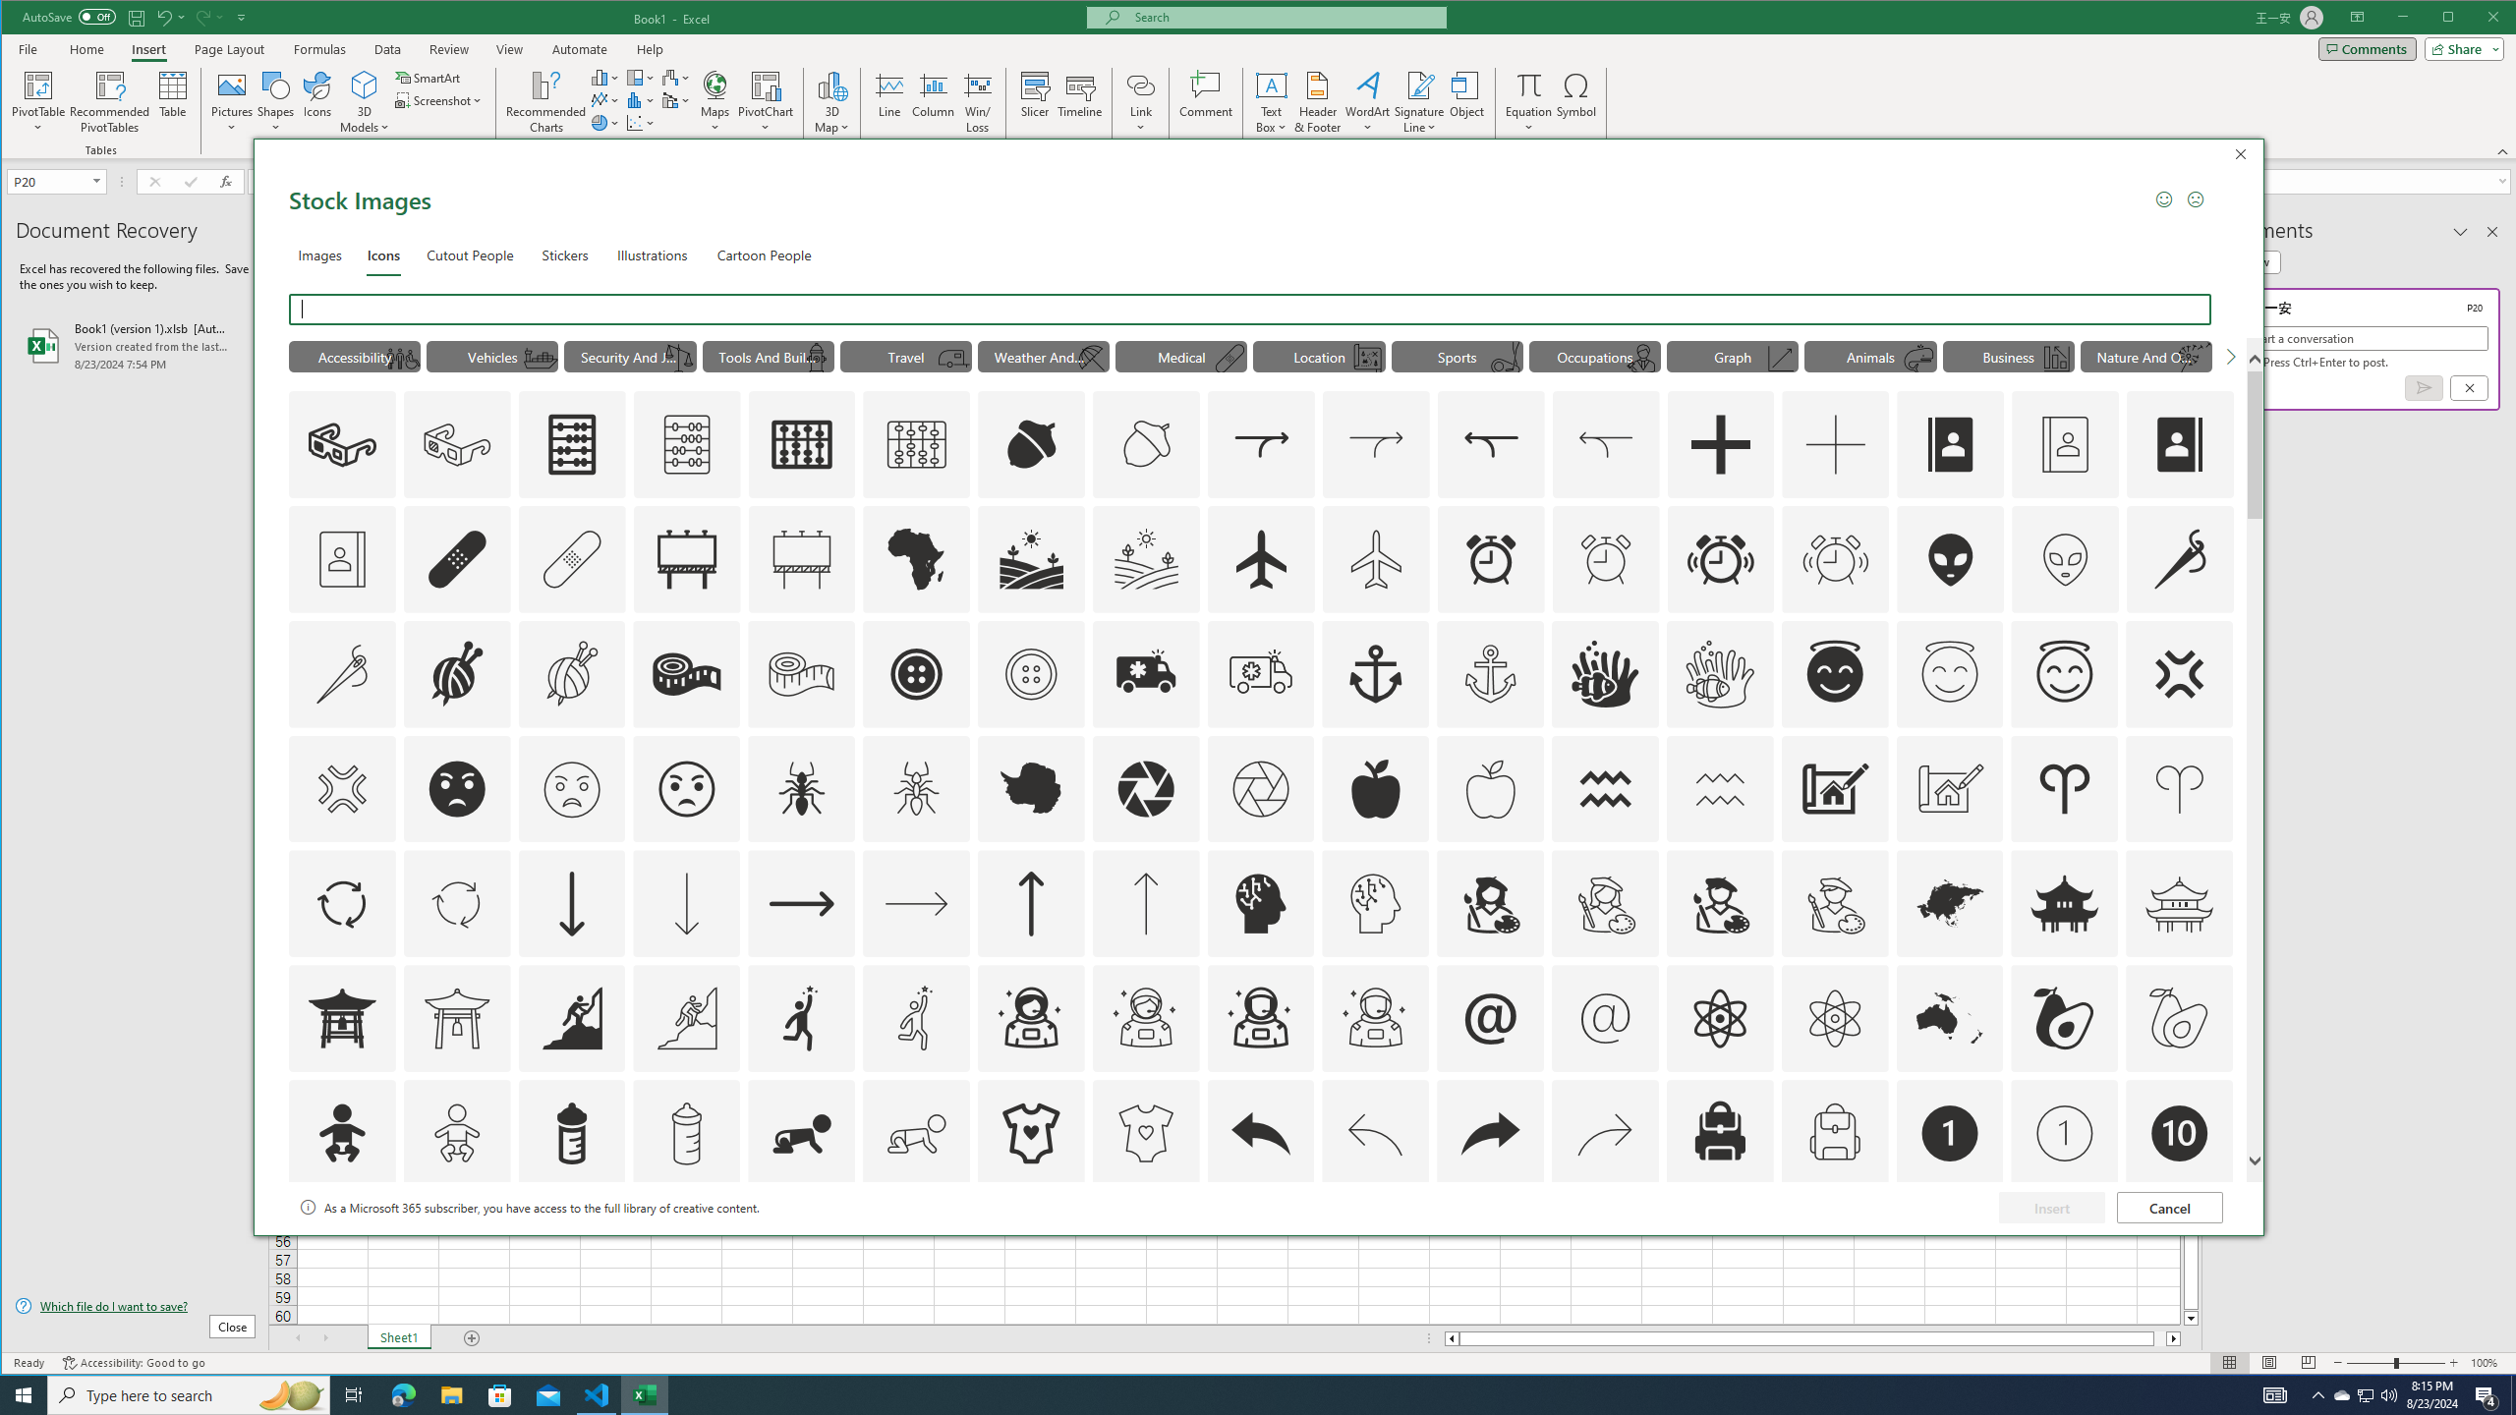 The width and height of the screenshot is (2516, 1415). Describe the element at coordinates (570, 789) in the screenshot. I see `AutomationID: Icons_AngryFace_M` at that location.